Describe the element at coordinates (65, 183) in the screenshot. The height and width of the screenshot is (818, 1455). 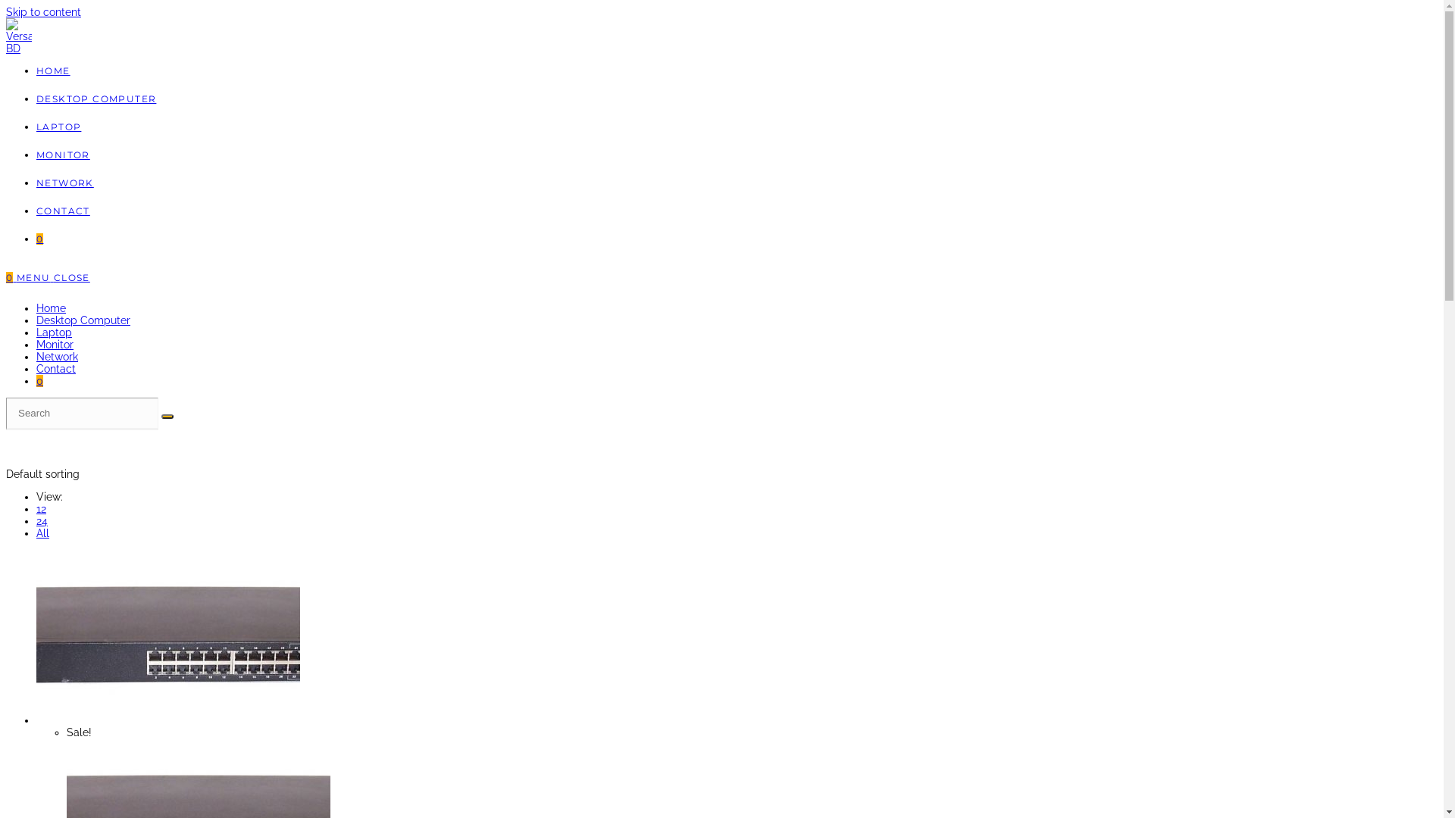
I see `NETWORK` at that location.